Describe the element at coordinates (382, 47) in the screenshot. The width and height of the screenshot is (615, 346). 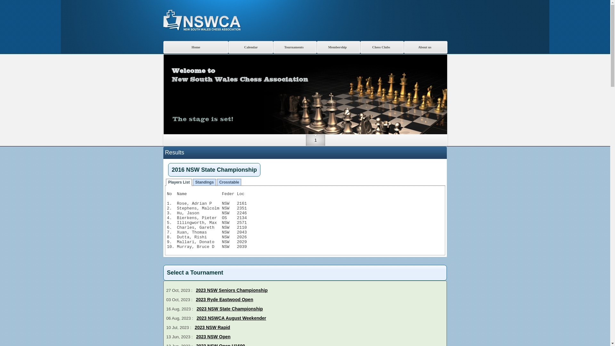
I see `Chess Clubs` at that location.